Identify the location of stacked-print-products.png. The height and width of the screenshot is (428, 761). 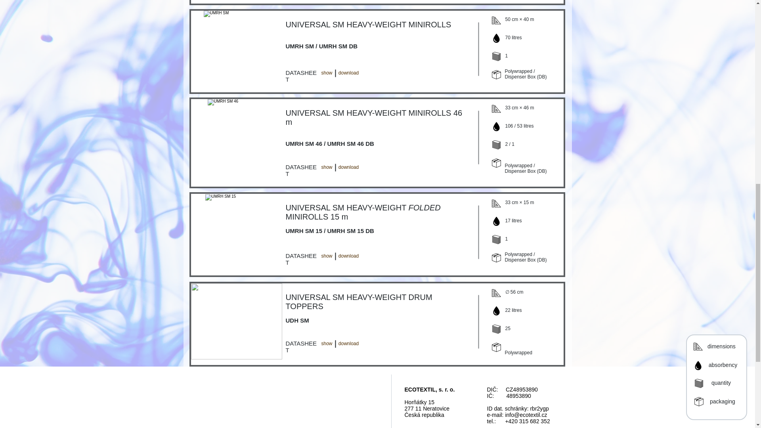
(496, 145).